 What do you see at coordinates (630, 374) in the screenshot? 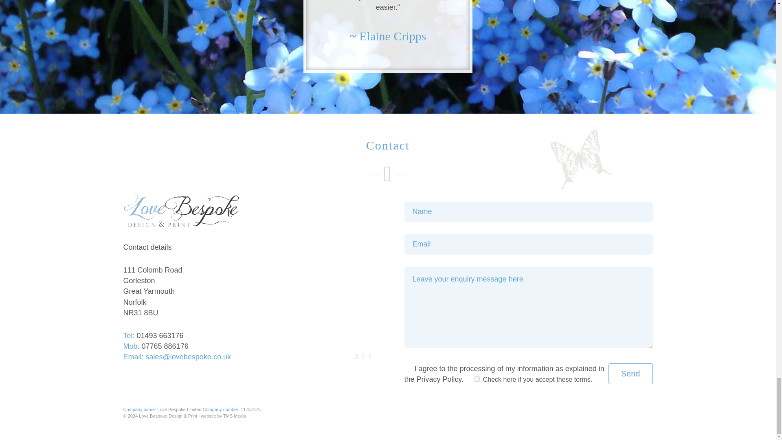
I see `Send` at bounding box center [630, 374].